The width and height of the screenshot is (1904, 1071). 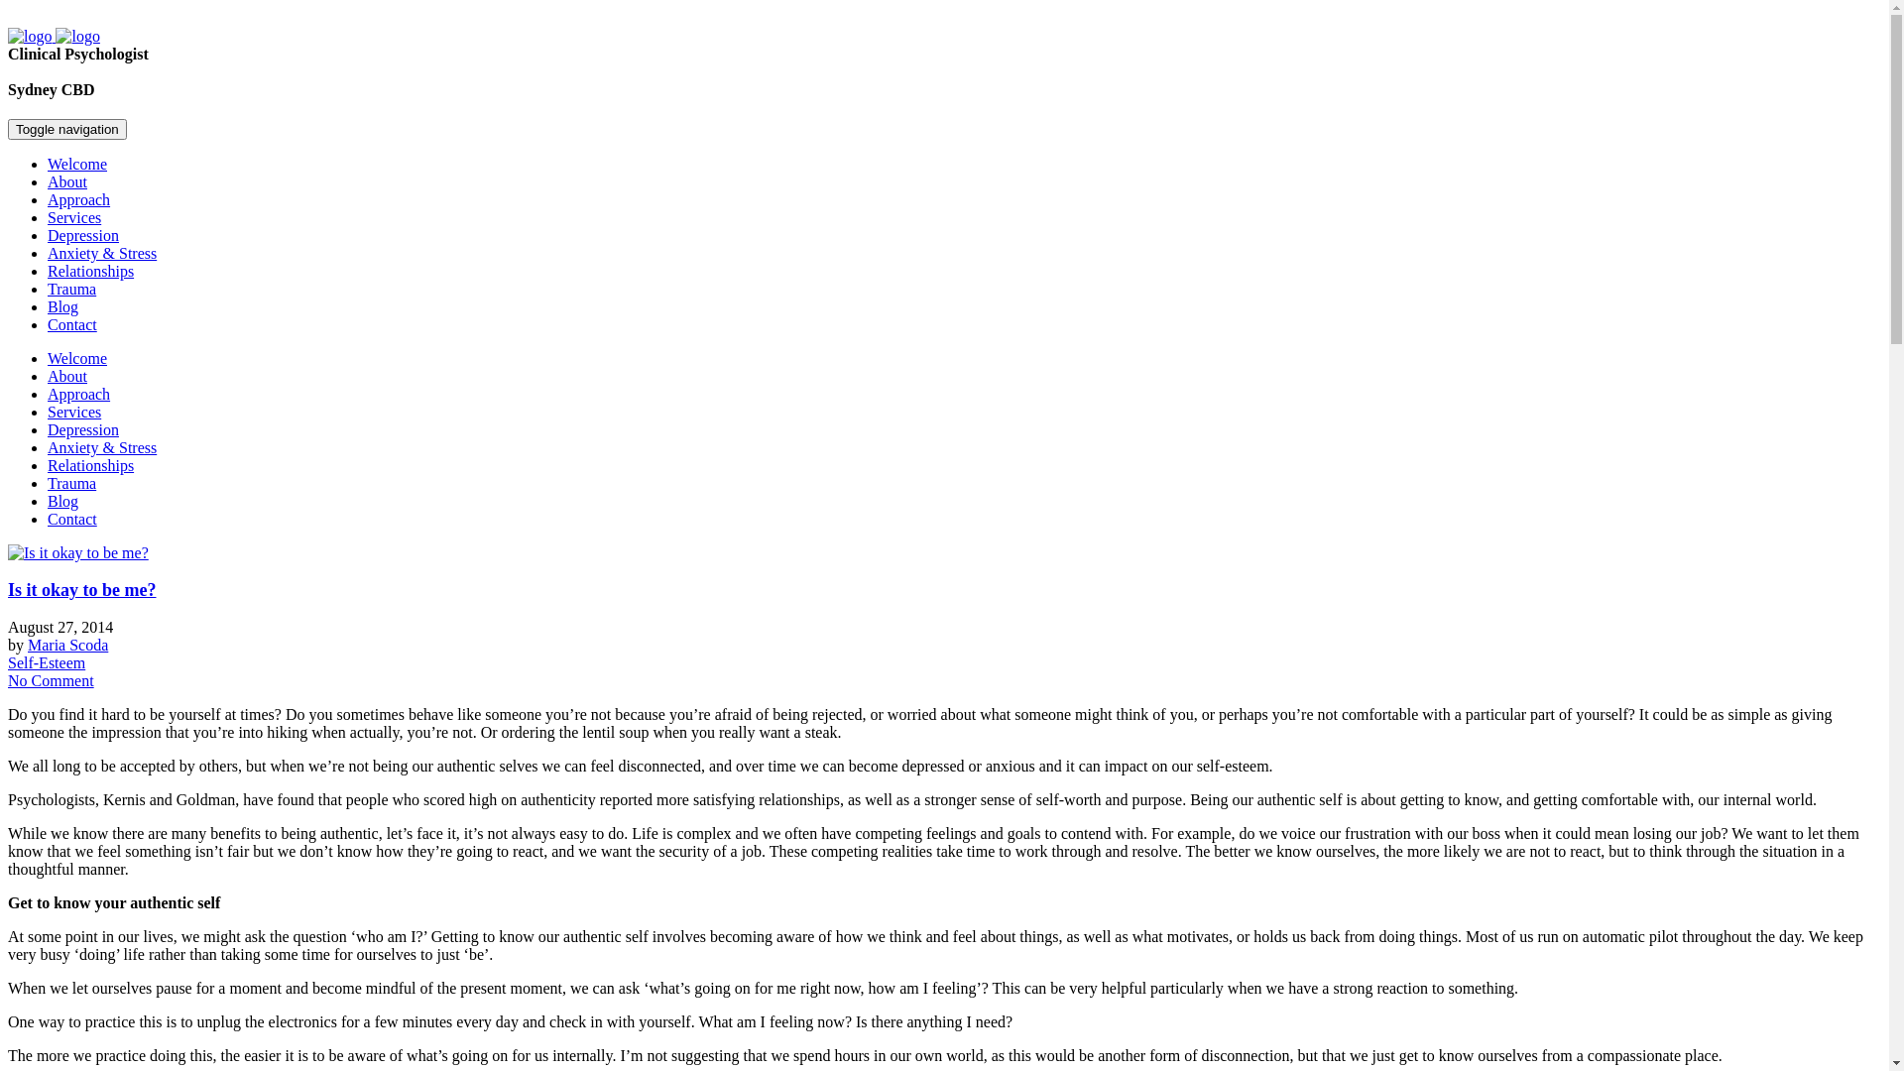 What do you see at coordinates (77, 165) in the screenshot?
I see `Welcome` at bounding box center [77, 165].